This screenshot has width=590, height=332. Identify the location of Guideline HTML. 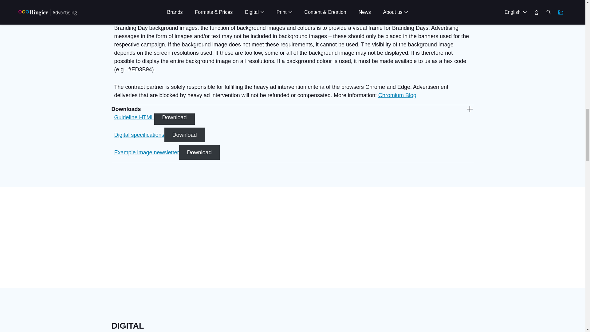
(134, 117).